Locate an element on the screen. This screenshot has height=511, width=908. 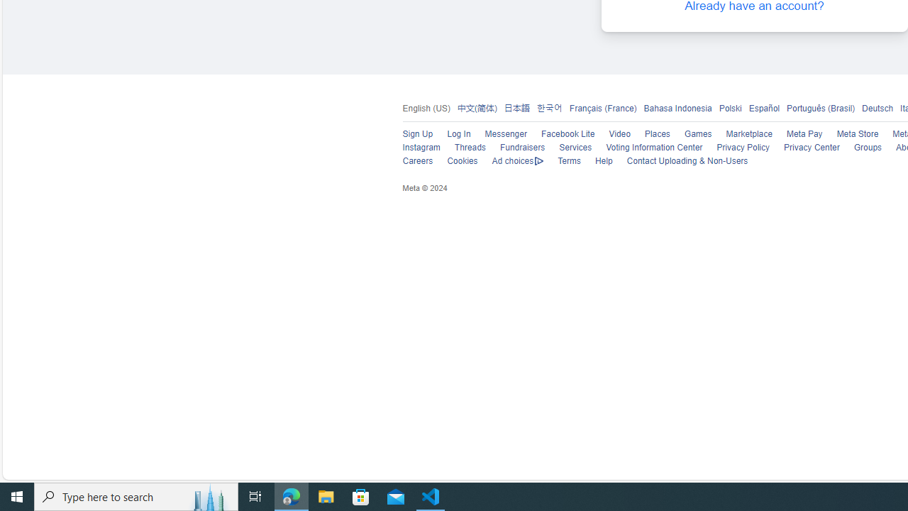
Facebook Lite is located at coordinates (567, 135).